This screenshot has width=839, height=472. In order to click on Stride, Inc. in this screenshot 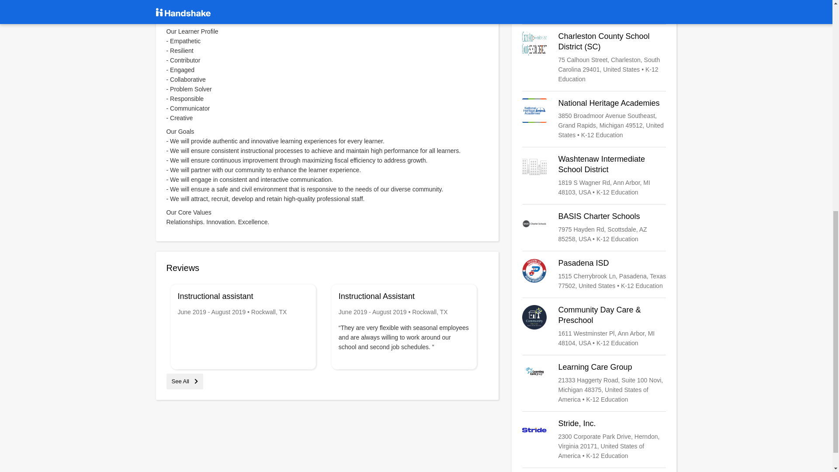, I will do `click(594, 440)`.